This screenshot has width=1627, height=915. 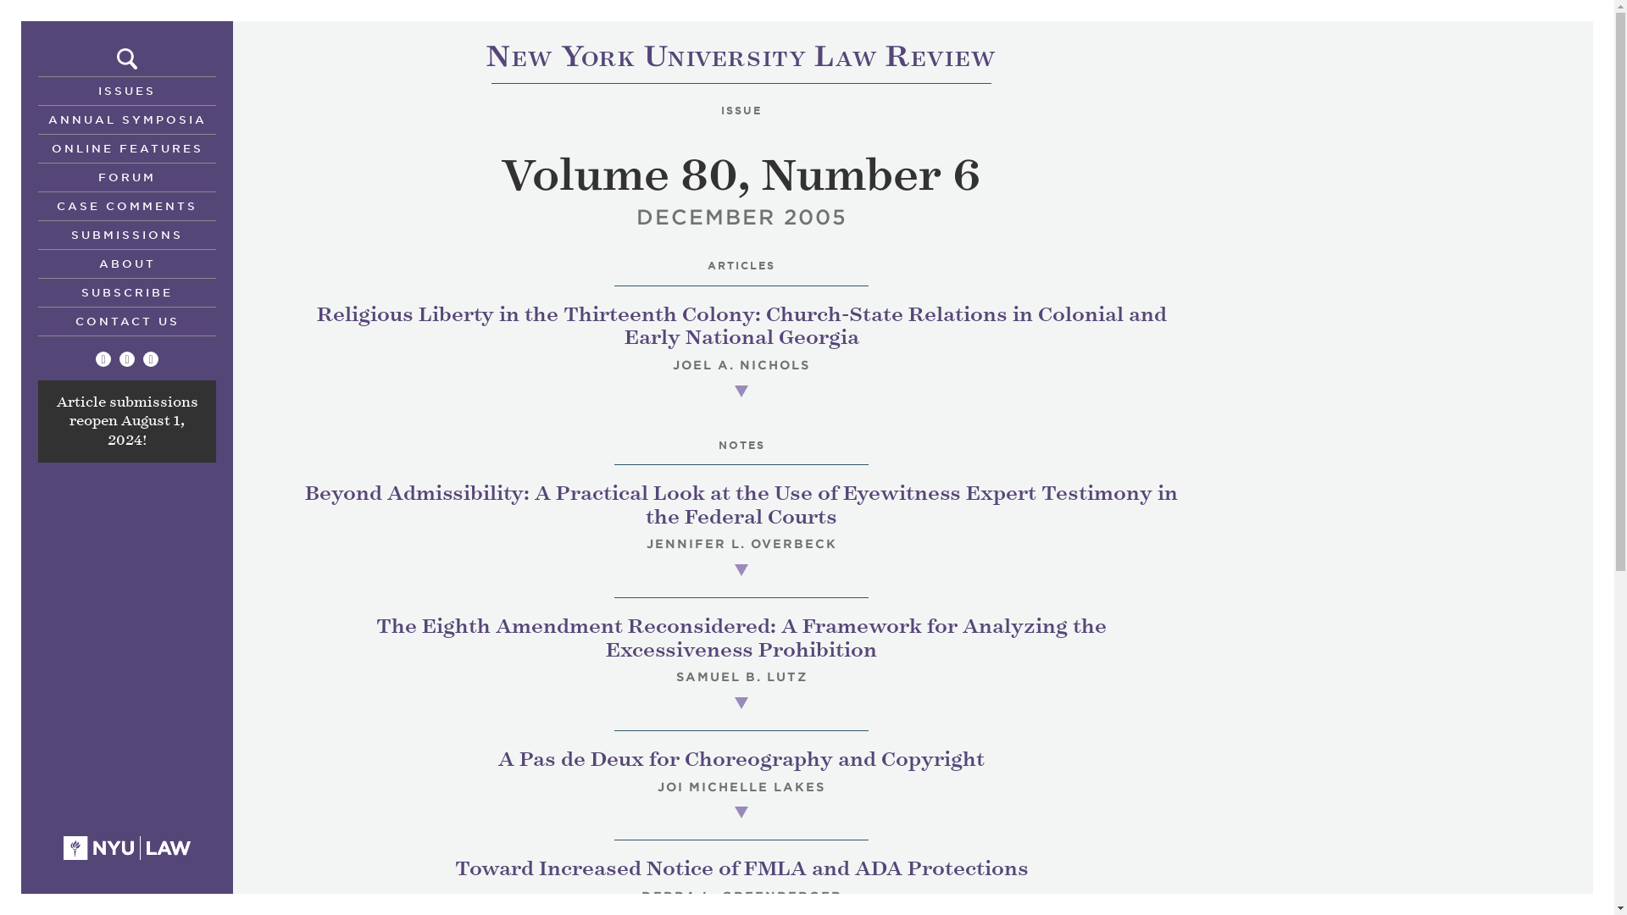 What do you see at coordinates (741, 868) in the screenshot?
I see `Toward Increased Notice of FMLA and ADA Protections` at bounding box center [741, 868].